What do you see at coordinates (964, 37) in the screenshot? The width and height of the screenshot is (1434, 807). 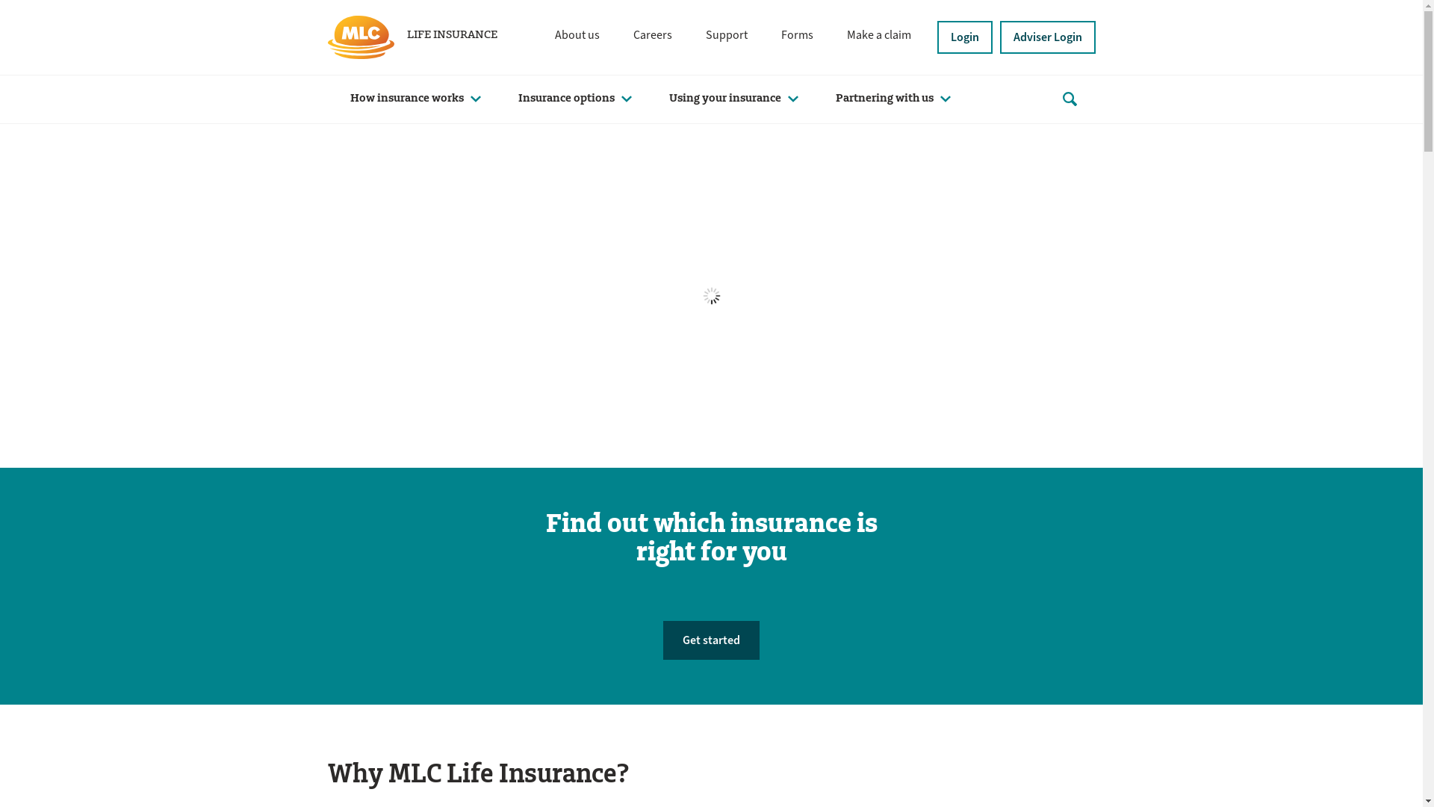 I see `Login` at bounding box center [964, 37].